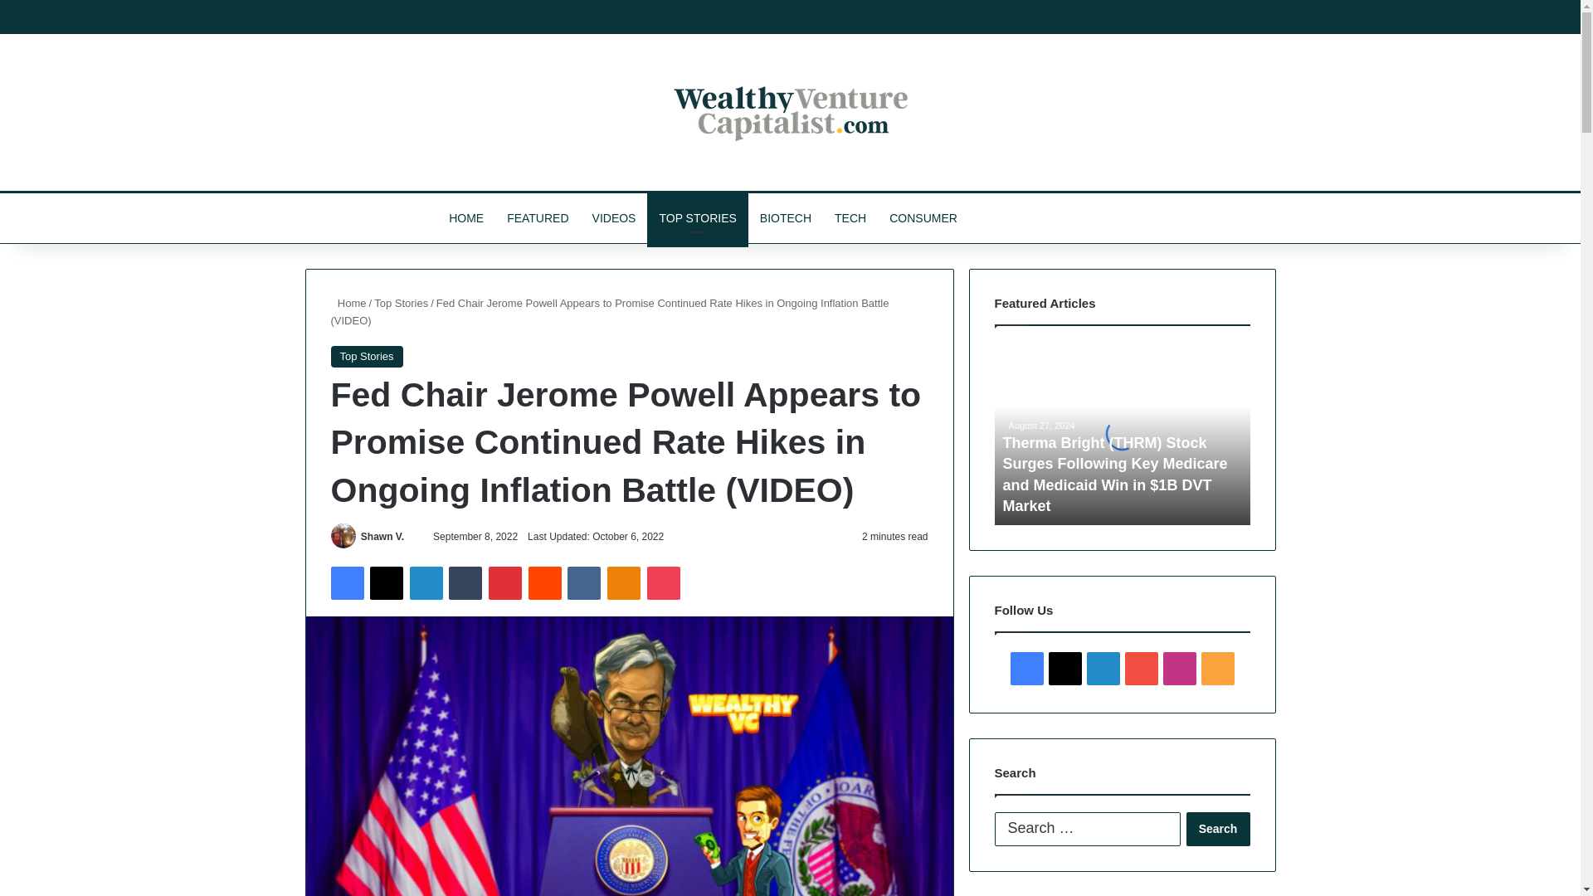  I want to click on Odnoklassniki, so click(623, 582).